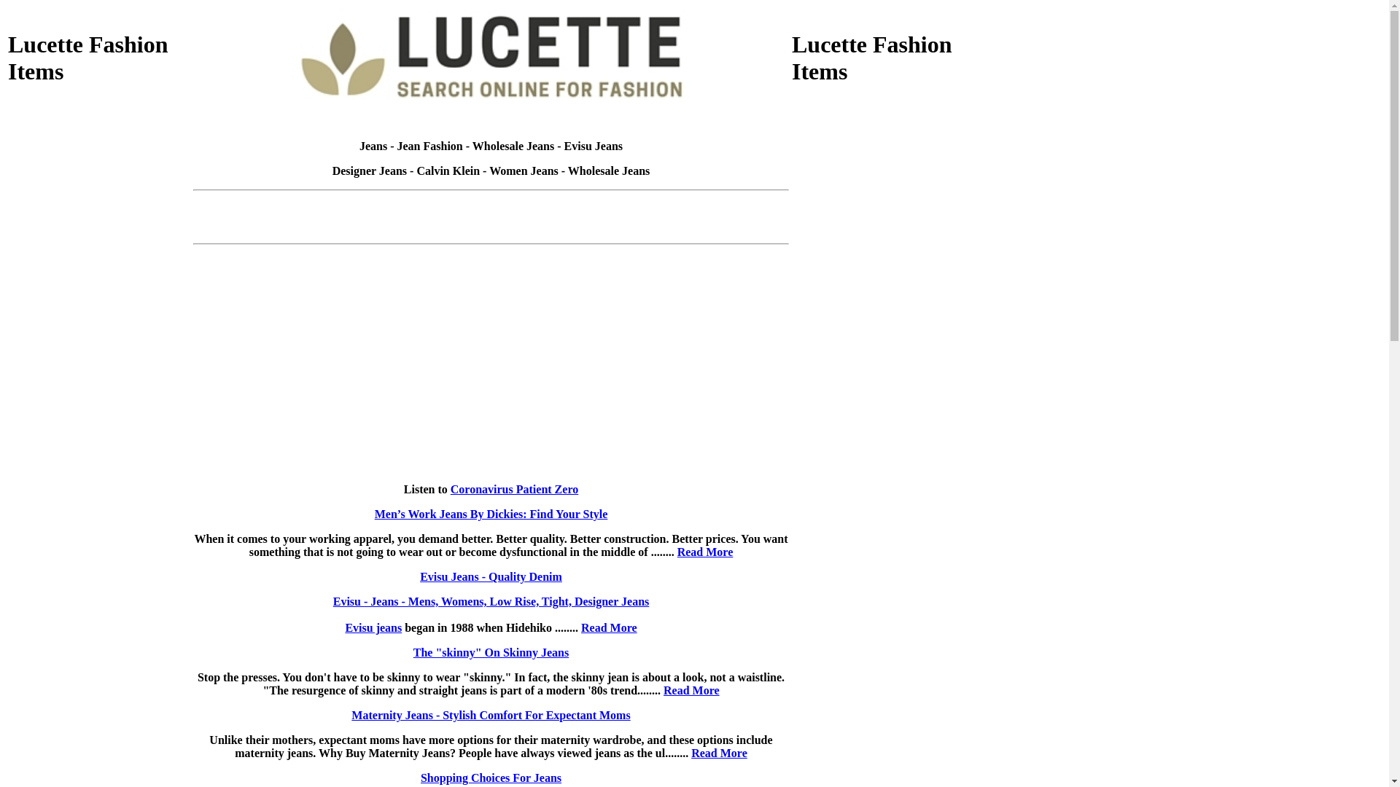 Image resolution: width=1400 pixels, height=787 pixels. What do you see at coordinates (491, 778) in the screenshot?
I see `Shopping Choices For Jeans` at bounding box center [491, 778].